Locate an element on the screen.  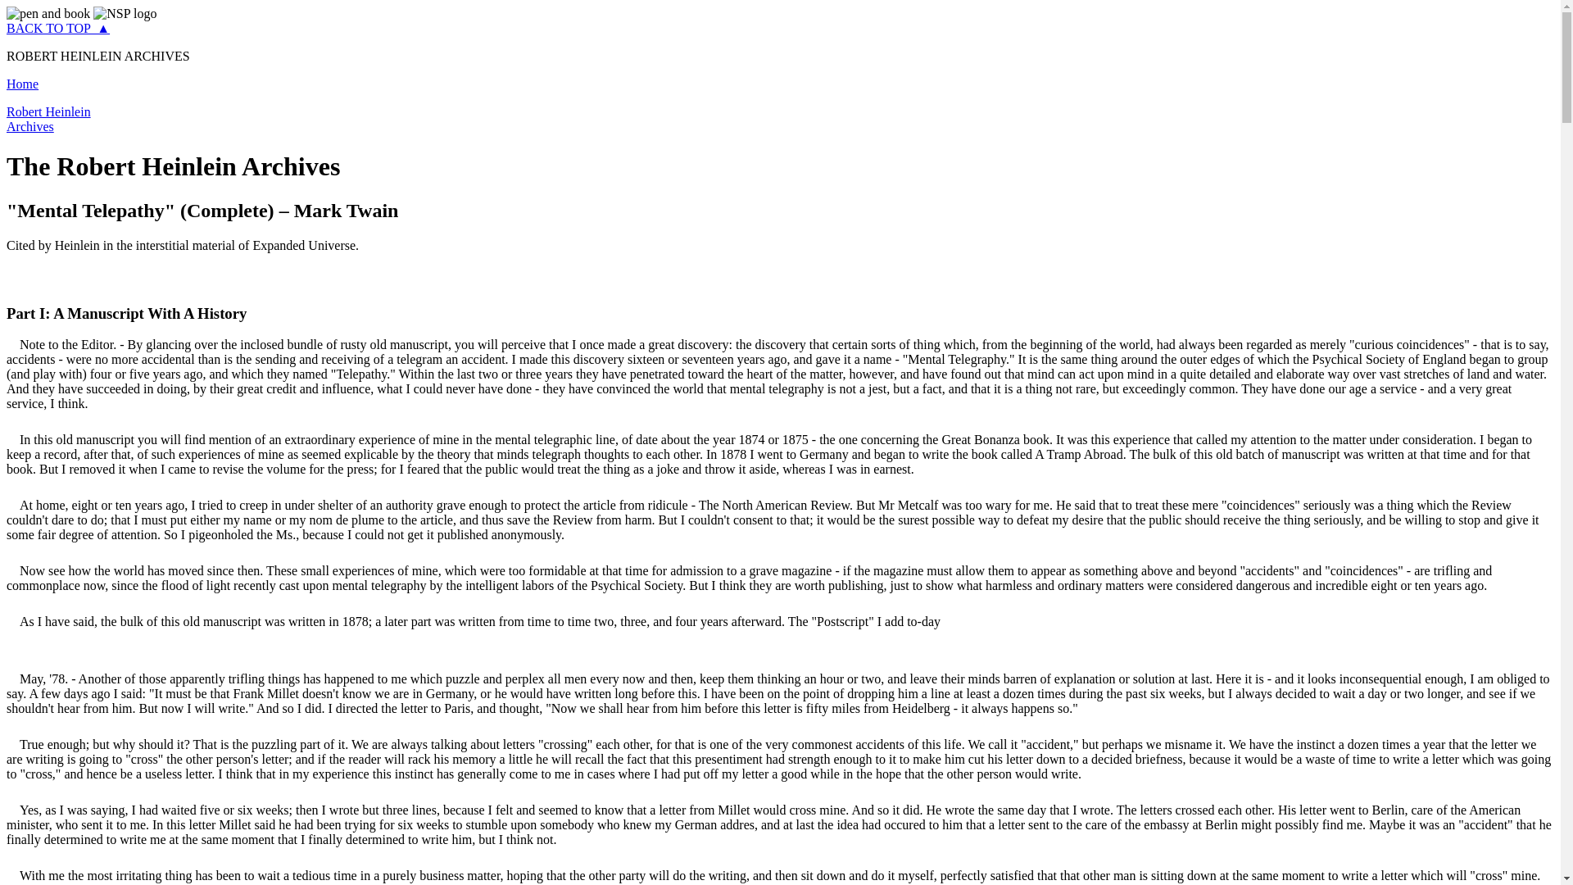
Home is located at coordinates (21, 84).